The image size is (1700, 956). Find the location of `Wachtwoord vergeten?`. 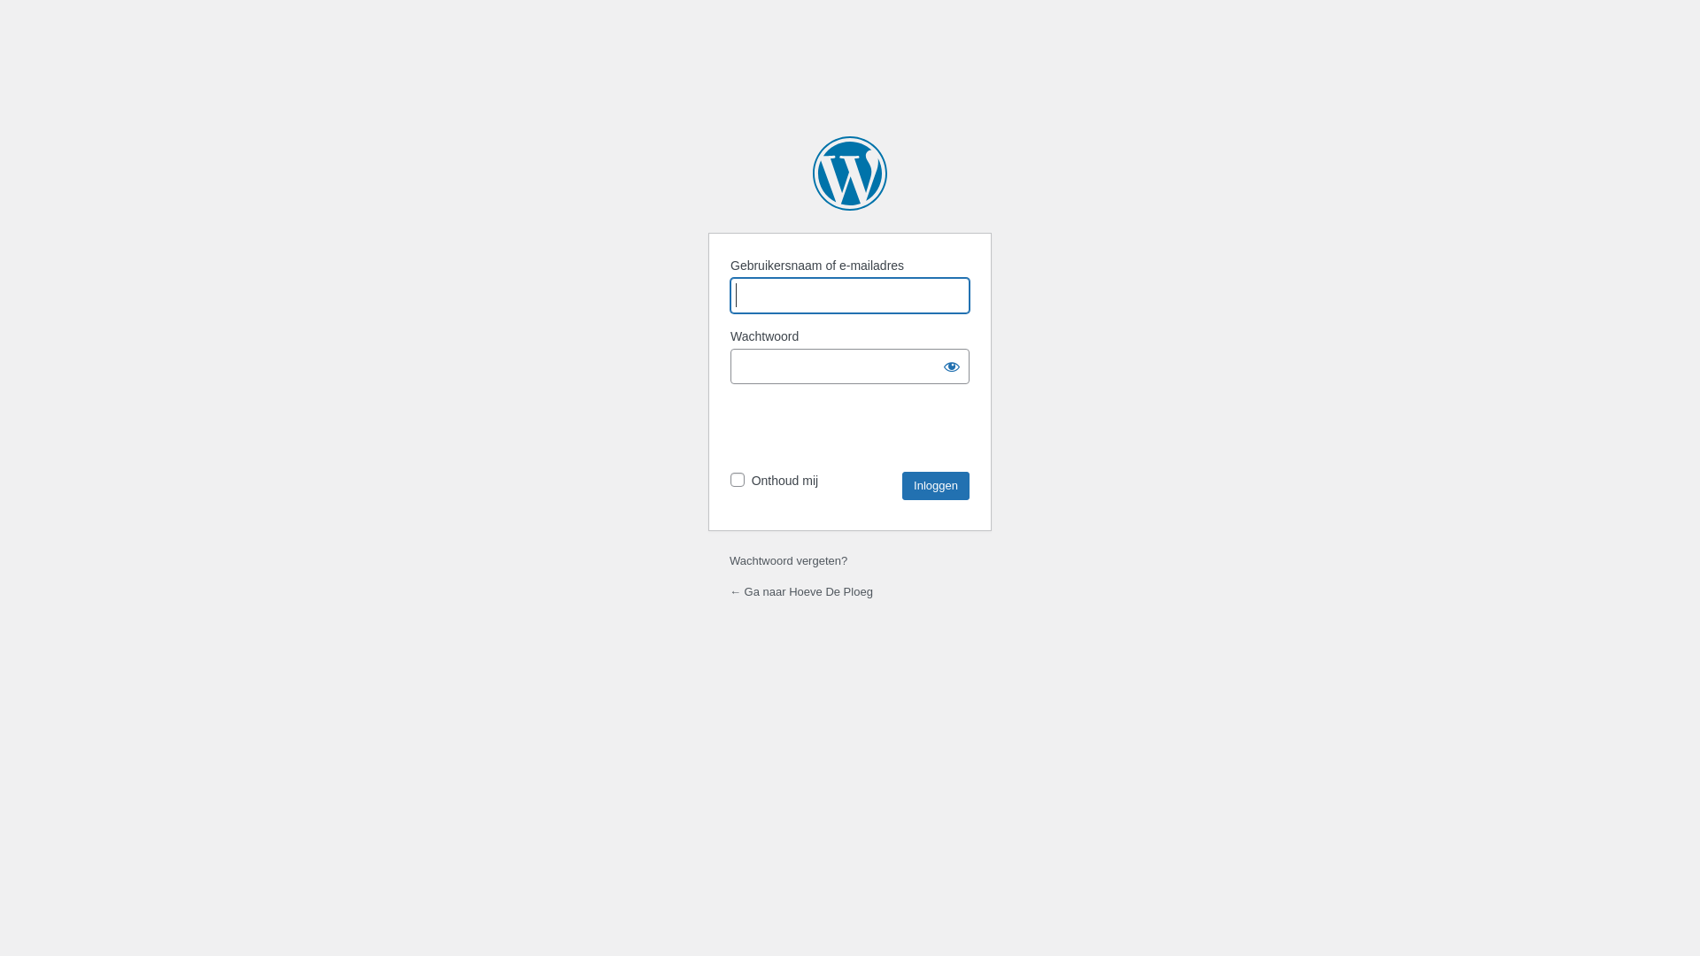

Wachtwoord vergeten? is located at coordinates (788, 561).